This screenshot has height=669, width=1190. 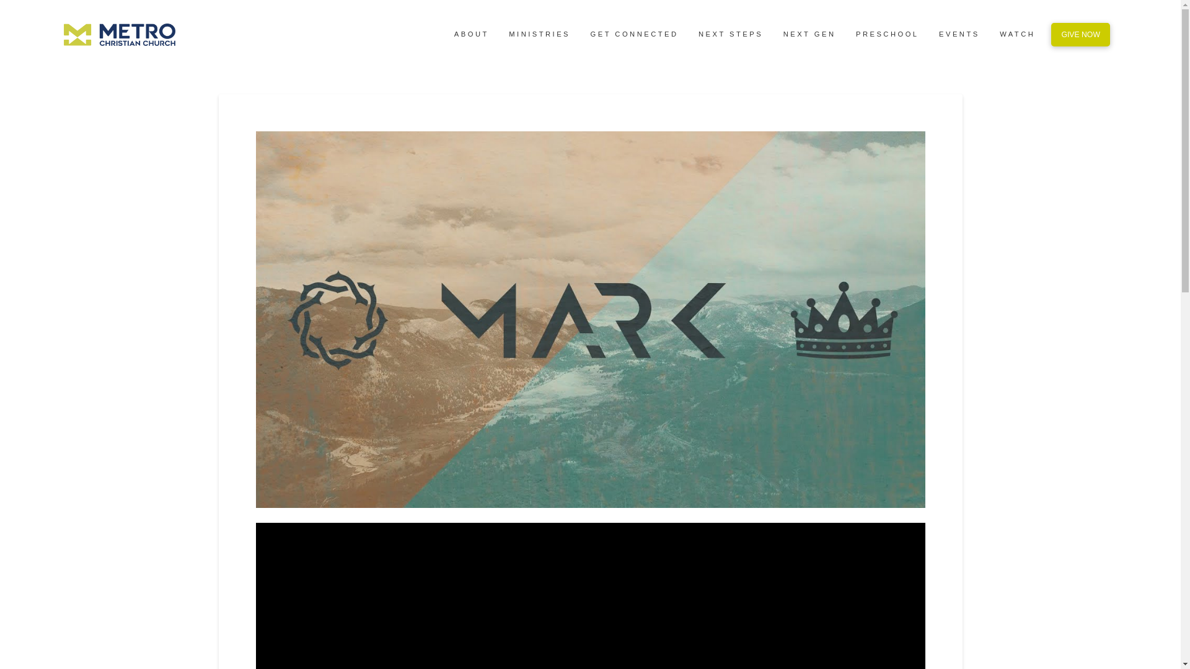 What do you see at coordinates (1080, 34) in the screenshot?
I see `GIVE NOW` at bounding box center [1080, 34].